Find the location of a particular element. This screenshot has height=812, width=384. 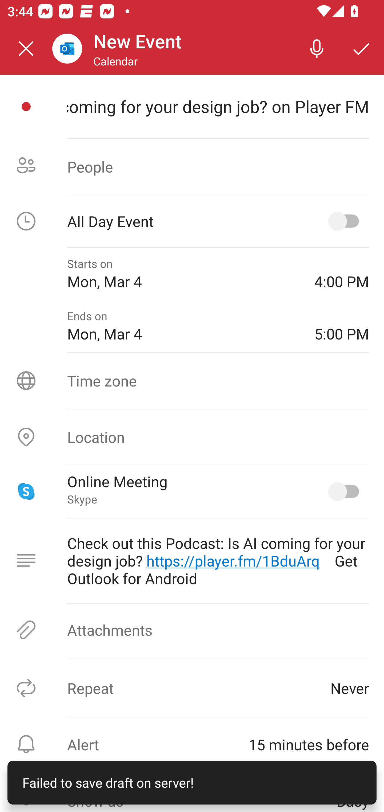

5:00 PM is located at coordinates (342, 326).